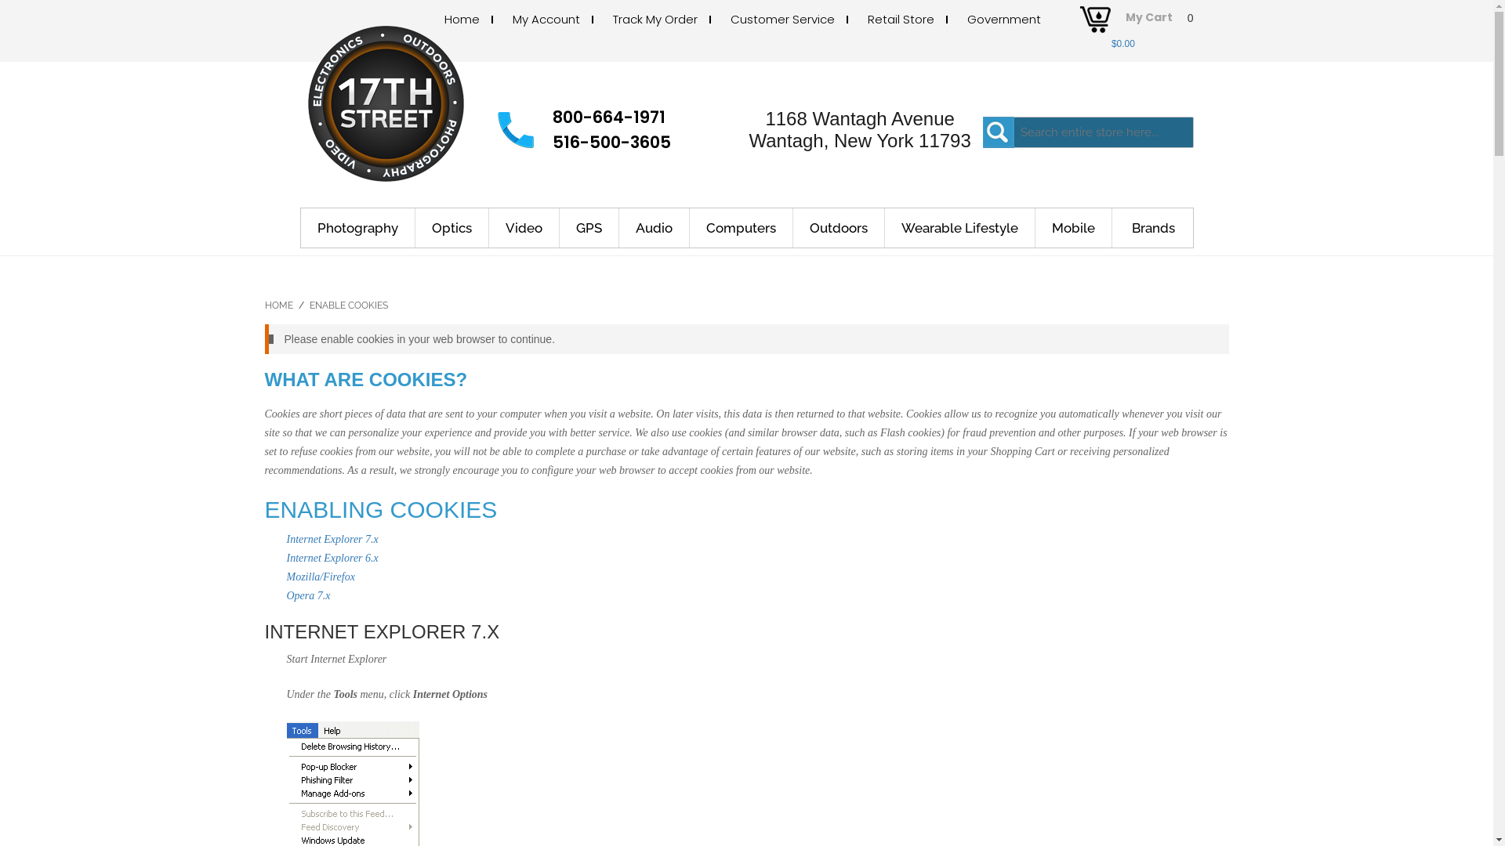 This screenshot has width=1505, height=846. Describe the element at coordinates (524, 228) in the screenshot. I see `Video` at that location.